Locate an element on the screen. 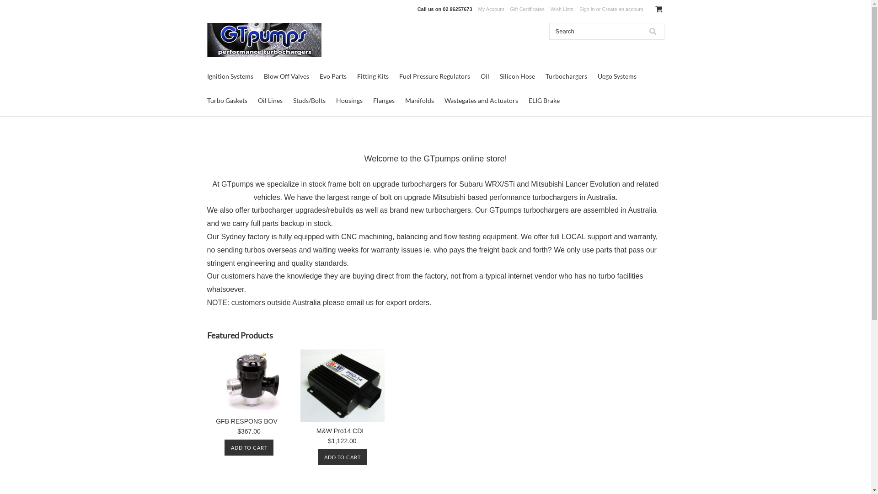 The height and width of the screenshot is (494, 878). Create an account is located at coordinates (622, 9).